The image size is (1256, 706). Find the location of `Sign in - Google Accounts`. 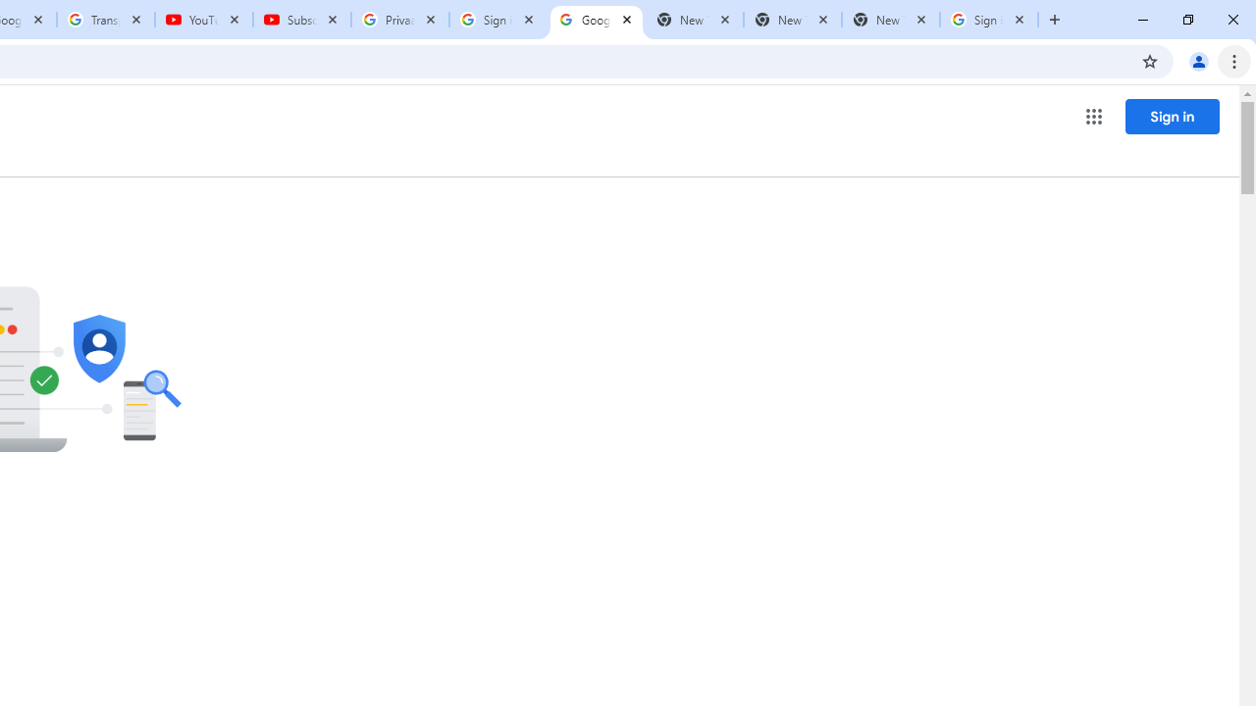

Sign in - Google Accounts is located at coordinates (989, 20).